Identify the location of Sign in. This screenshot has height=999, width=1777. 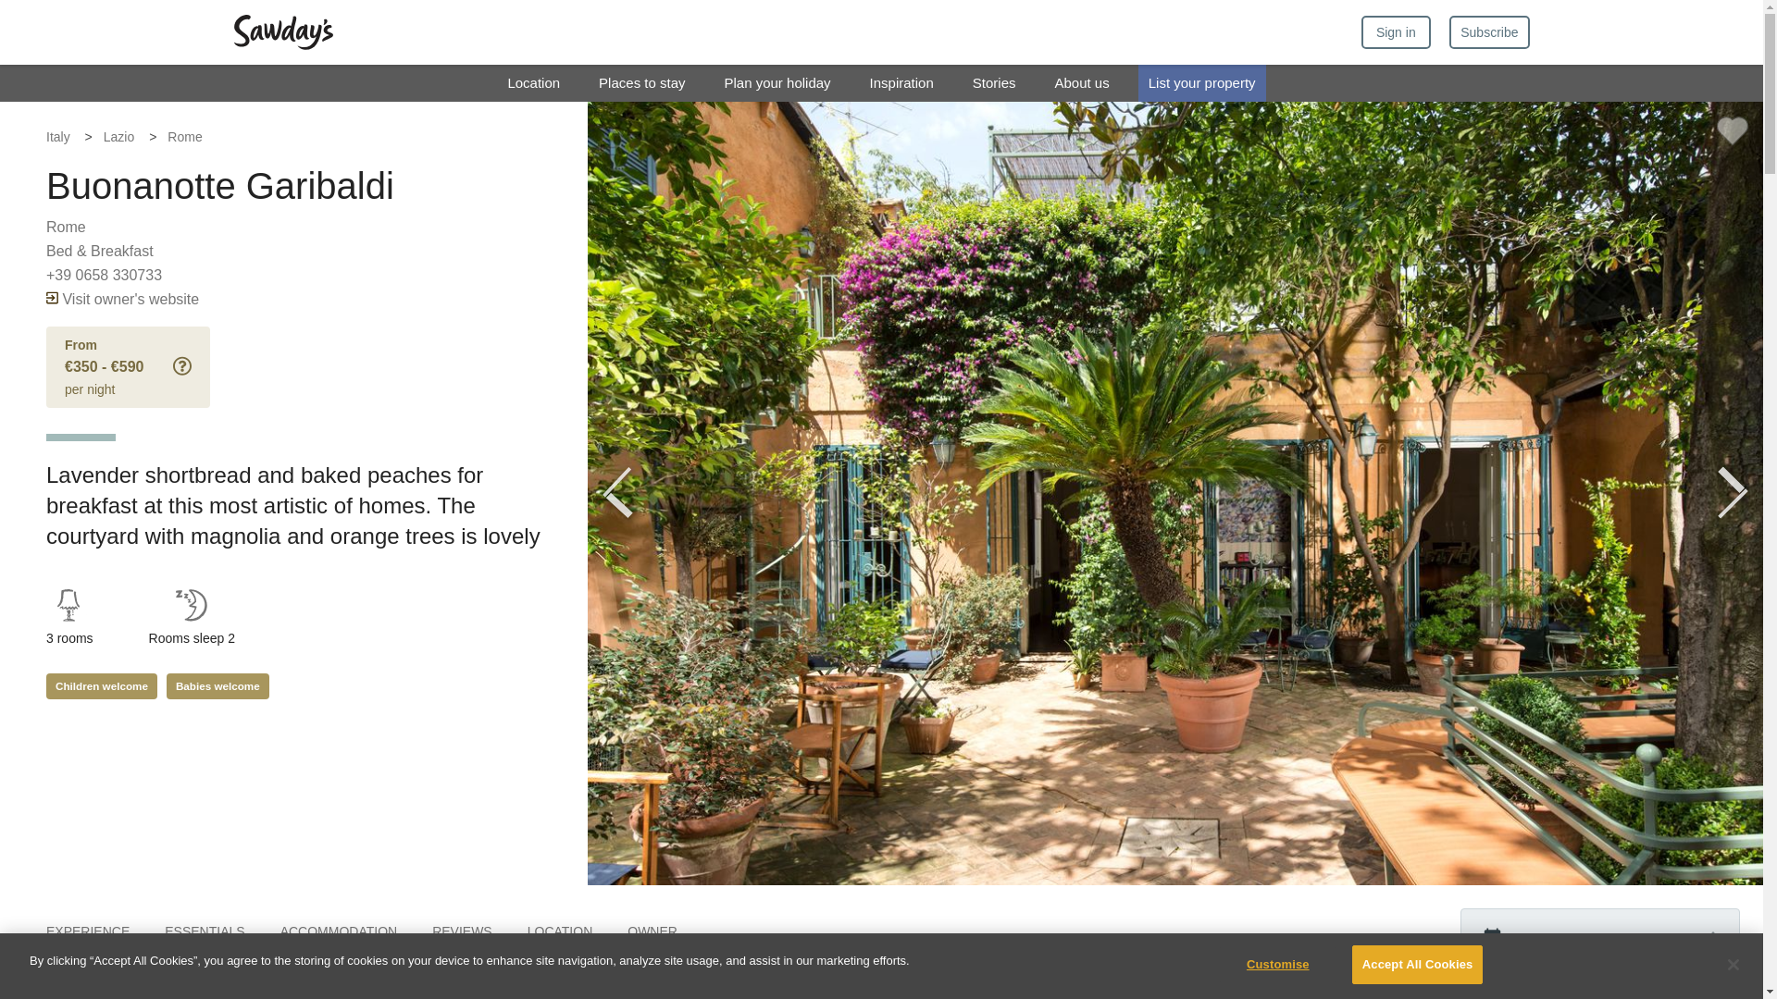
(1396, 31).